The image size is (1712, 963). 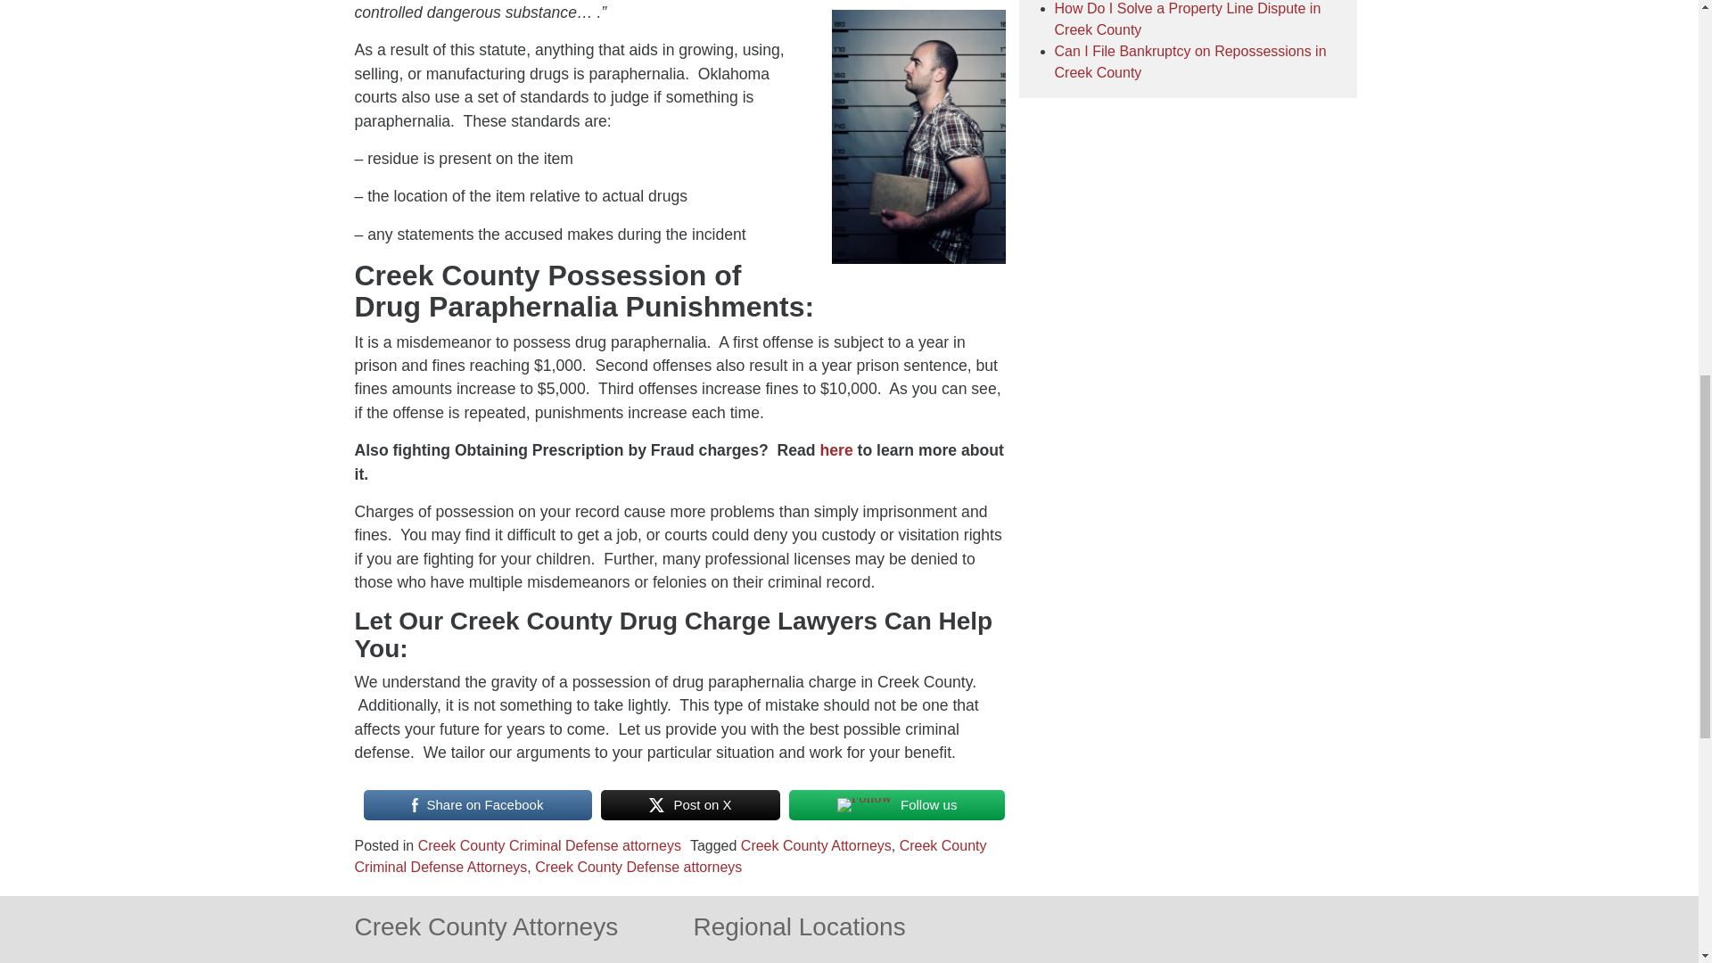 I want to click on Follow us, so click(x=897, y=805).